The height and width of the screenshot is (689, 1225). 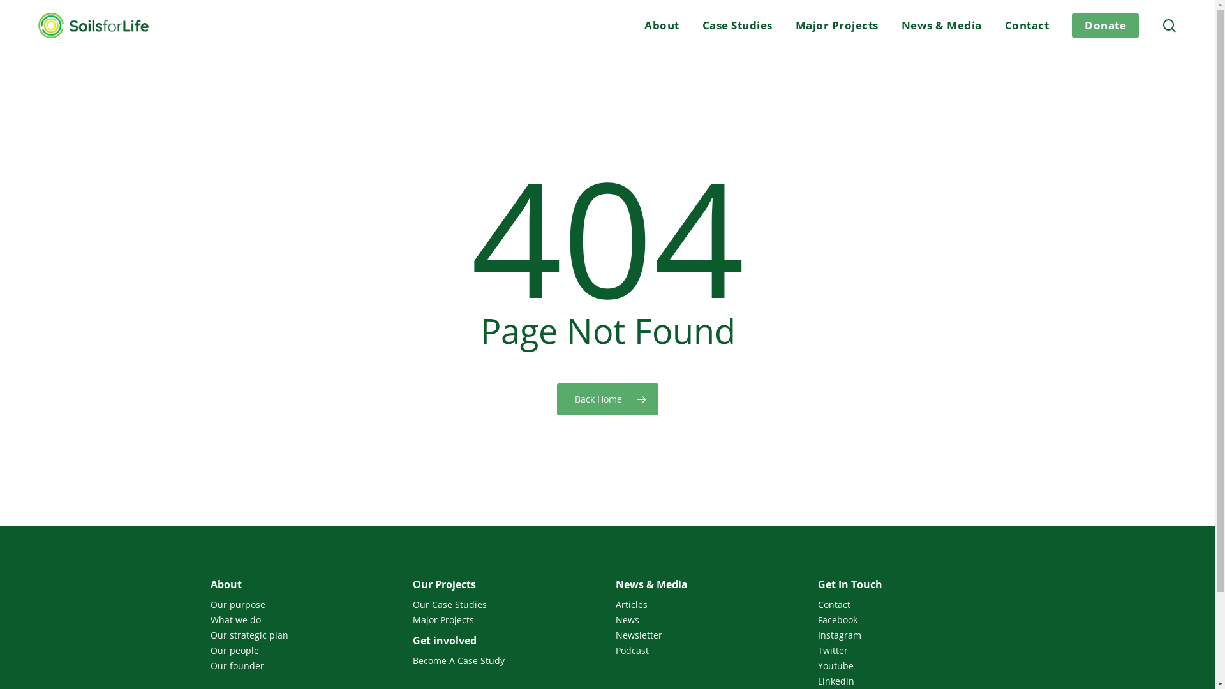 I want to click on Our strategic plan, so click(x=304, y=635).